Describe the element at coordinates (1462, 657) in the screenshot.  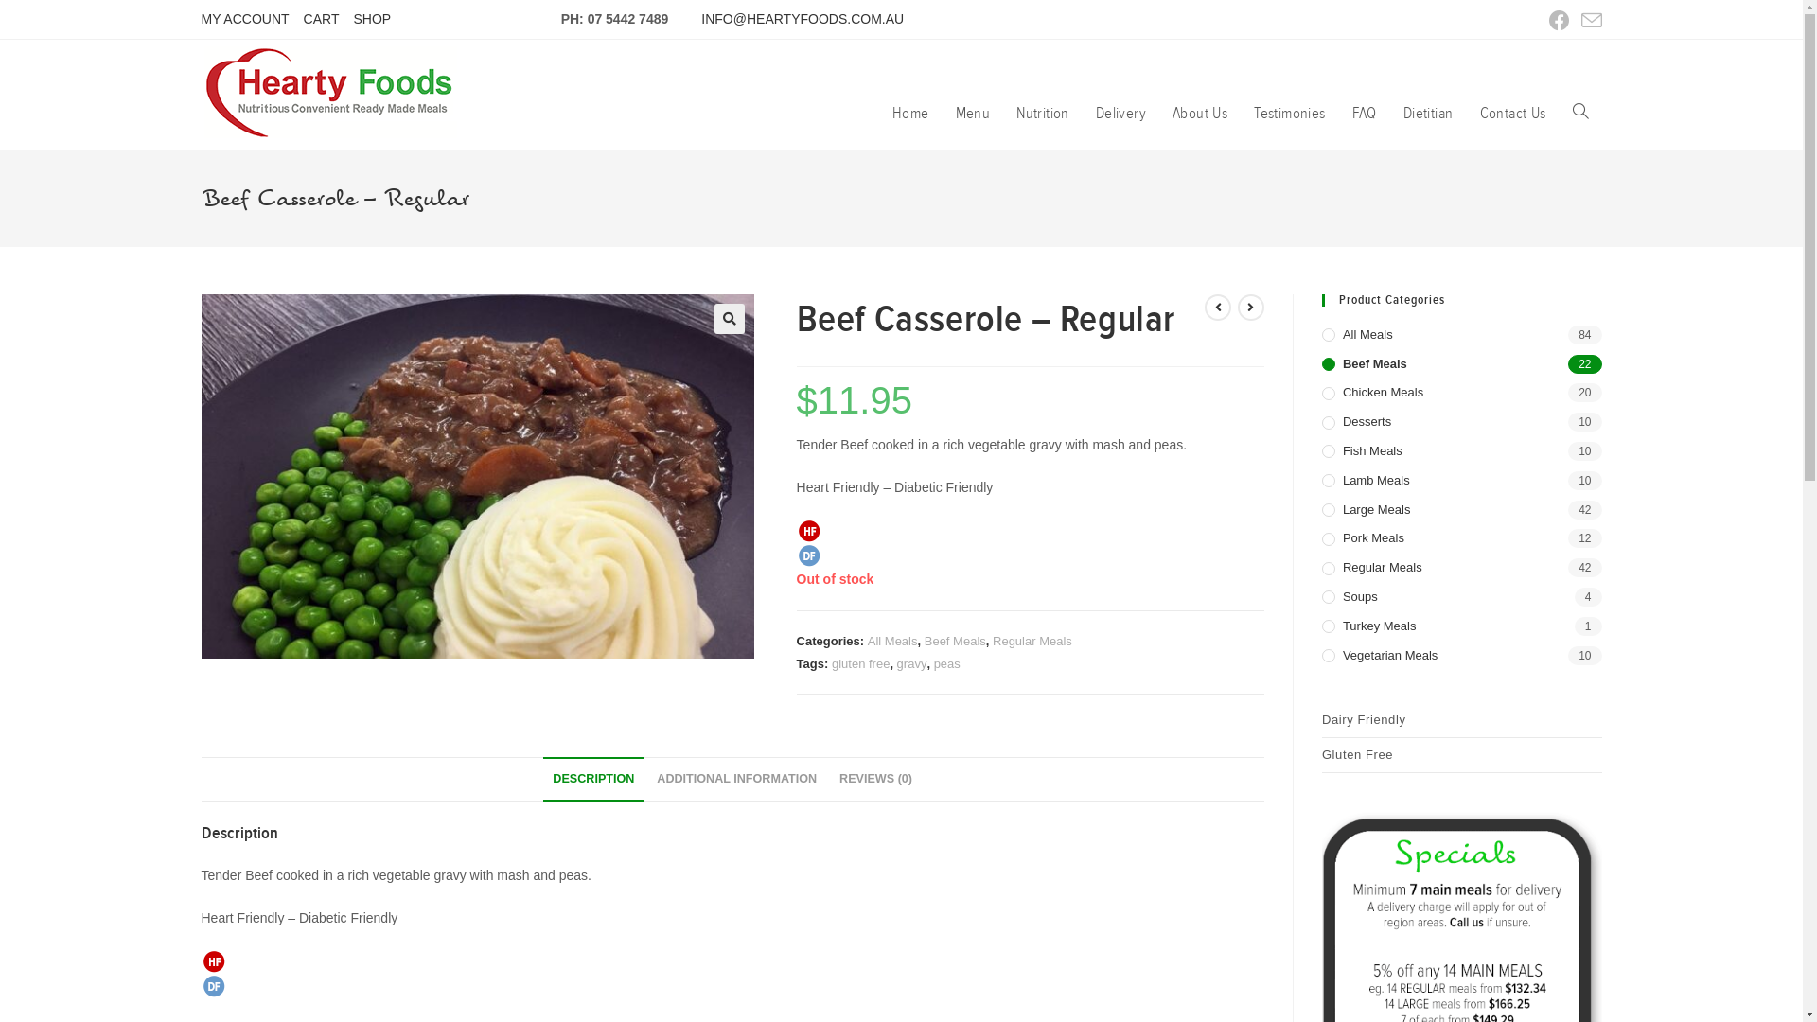
I see `Vegetarian Meals` at that location.